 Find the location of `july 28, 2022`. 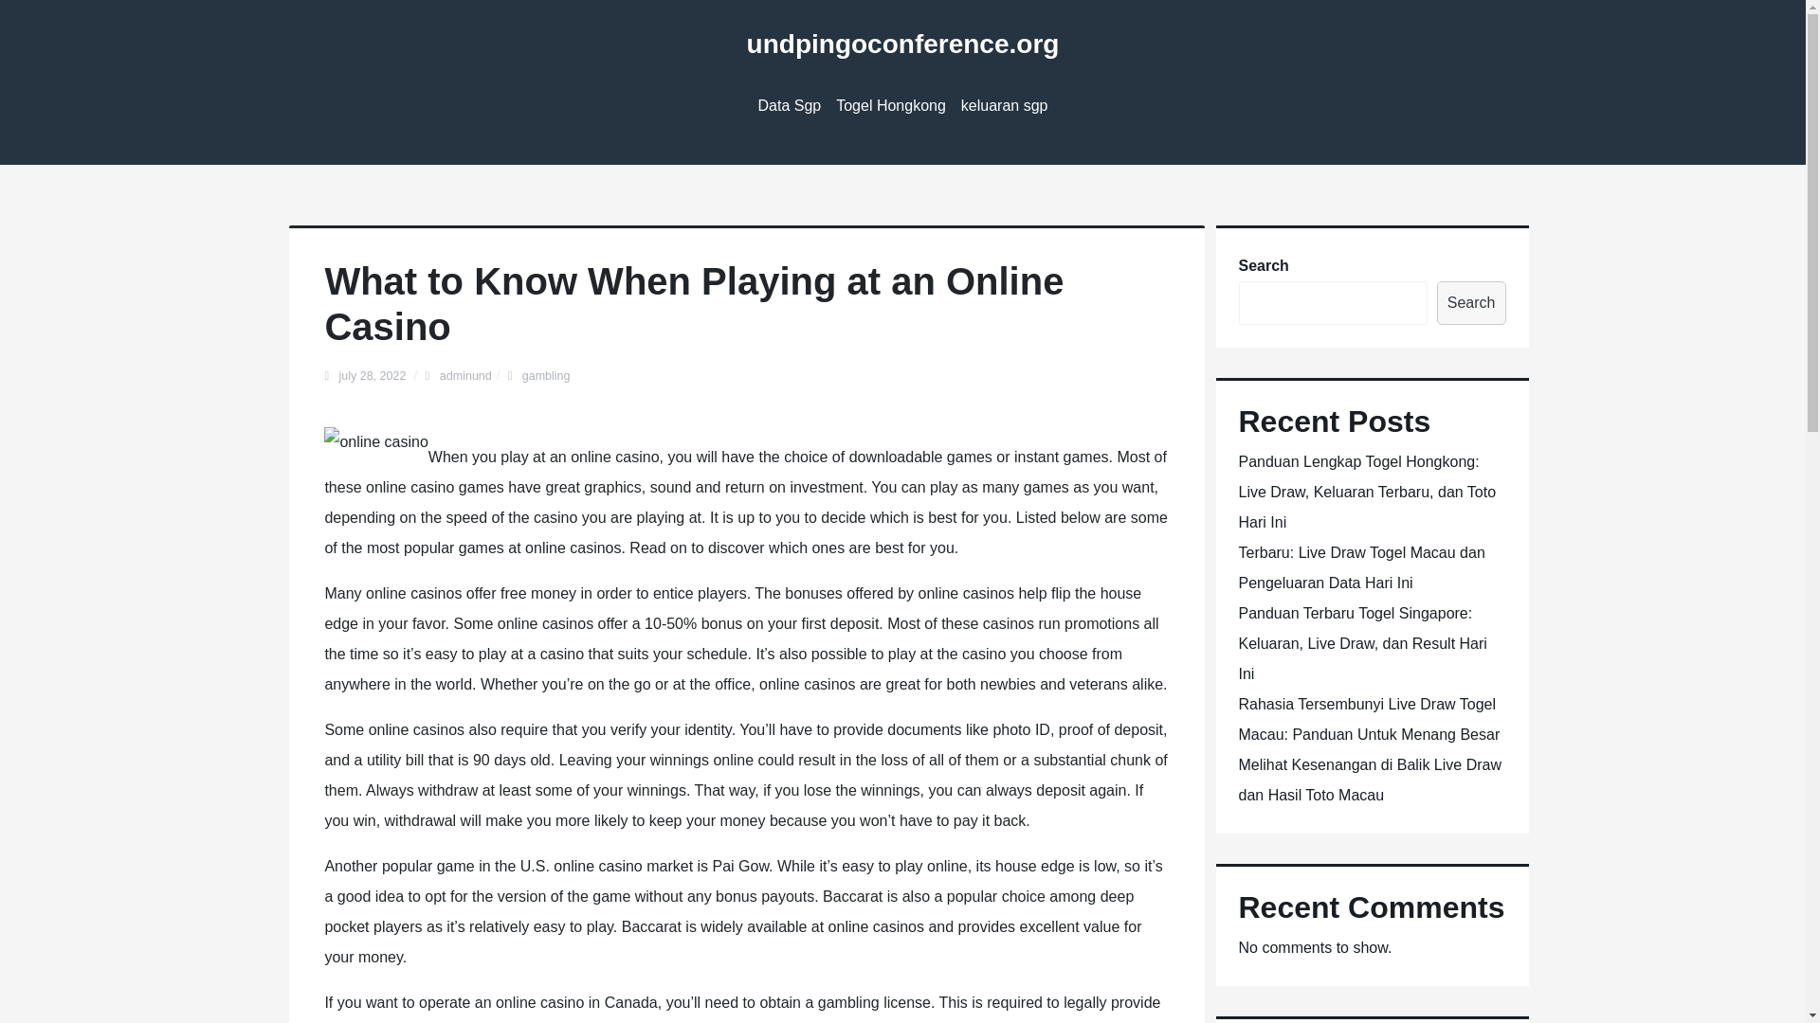

july 28, 2022 is located at coordinates (373, 375).